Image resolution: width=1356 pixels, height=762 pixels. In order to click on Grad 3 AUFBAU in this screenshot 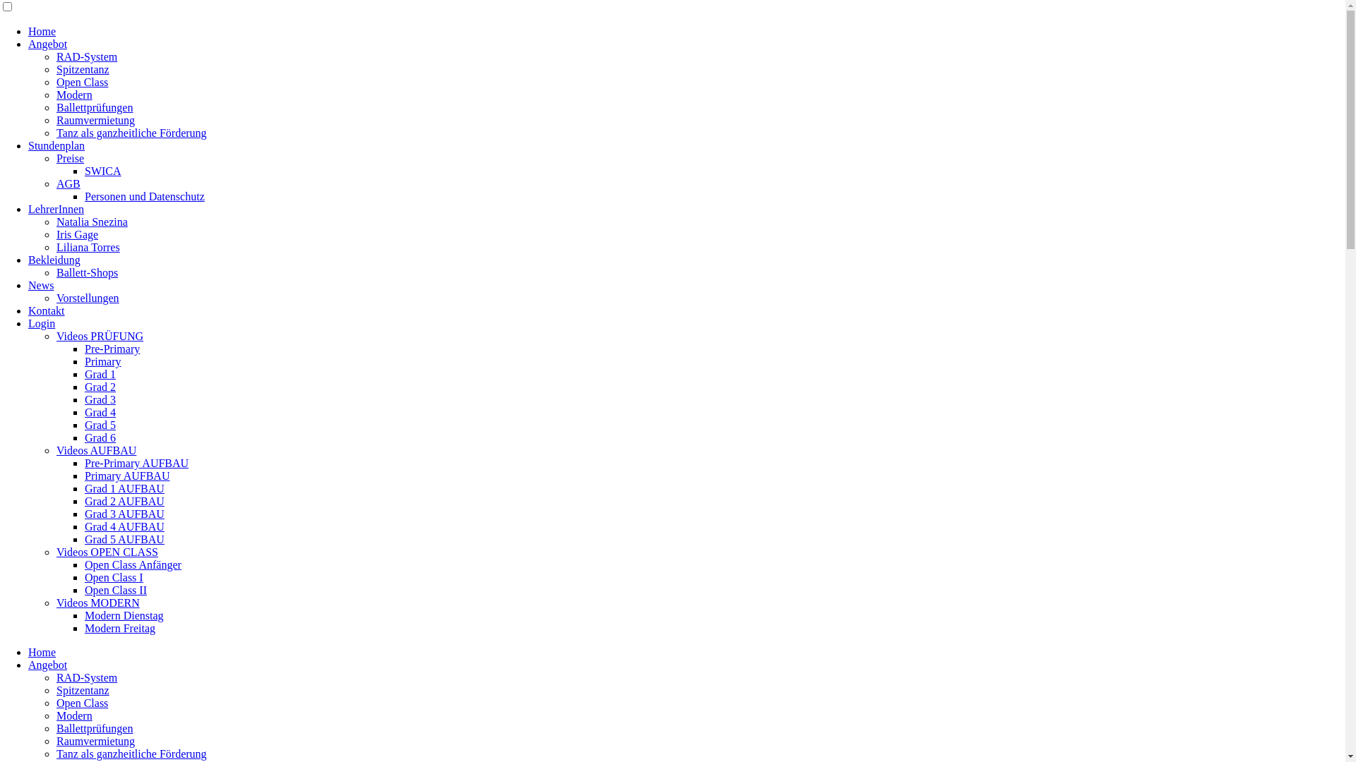, I will do `click(124, 514)`.